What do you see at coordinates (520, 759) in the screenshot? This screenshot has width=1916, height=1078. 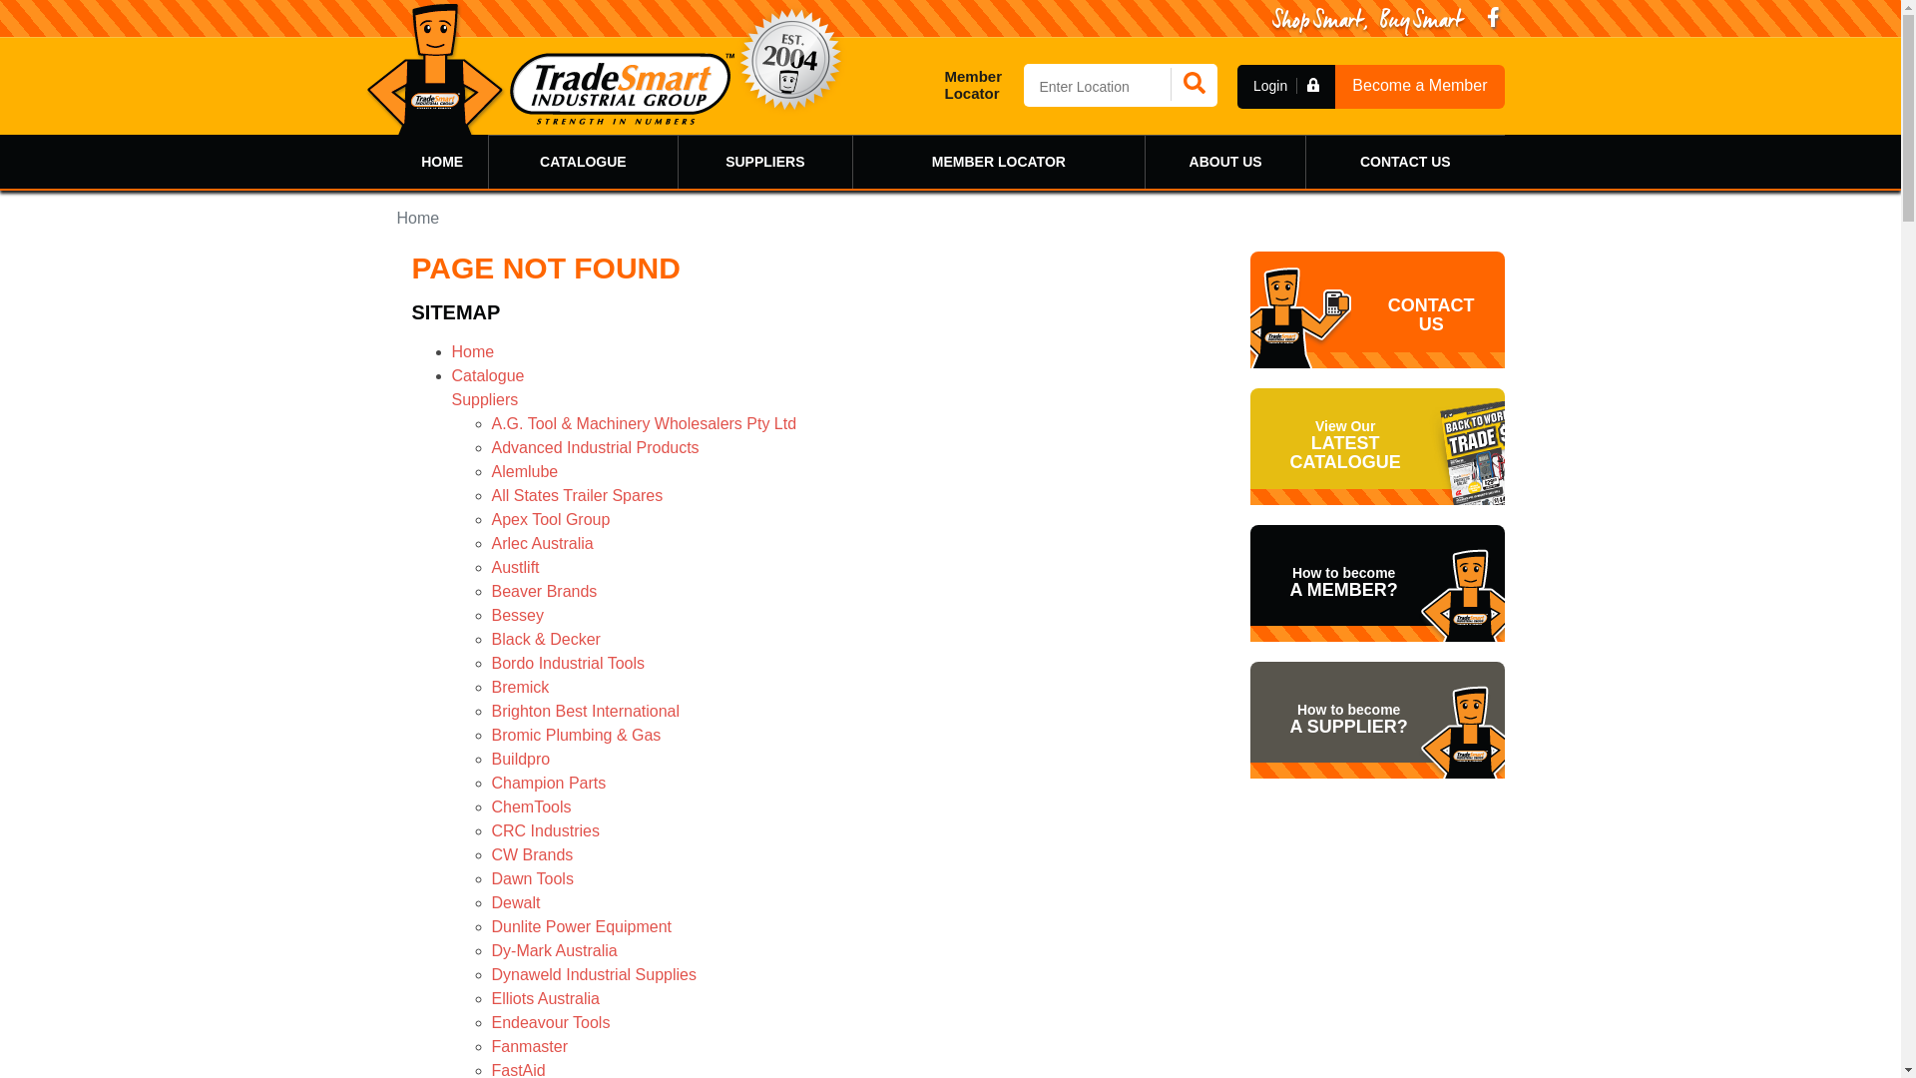 I see `Buildpro` at bounding box center [520, 759].